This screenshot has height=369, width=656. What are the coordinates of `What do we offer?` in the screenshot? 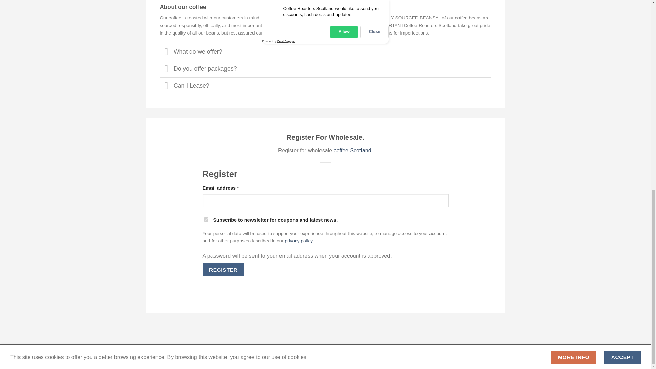 It's located at (326, 51).